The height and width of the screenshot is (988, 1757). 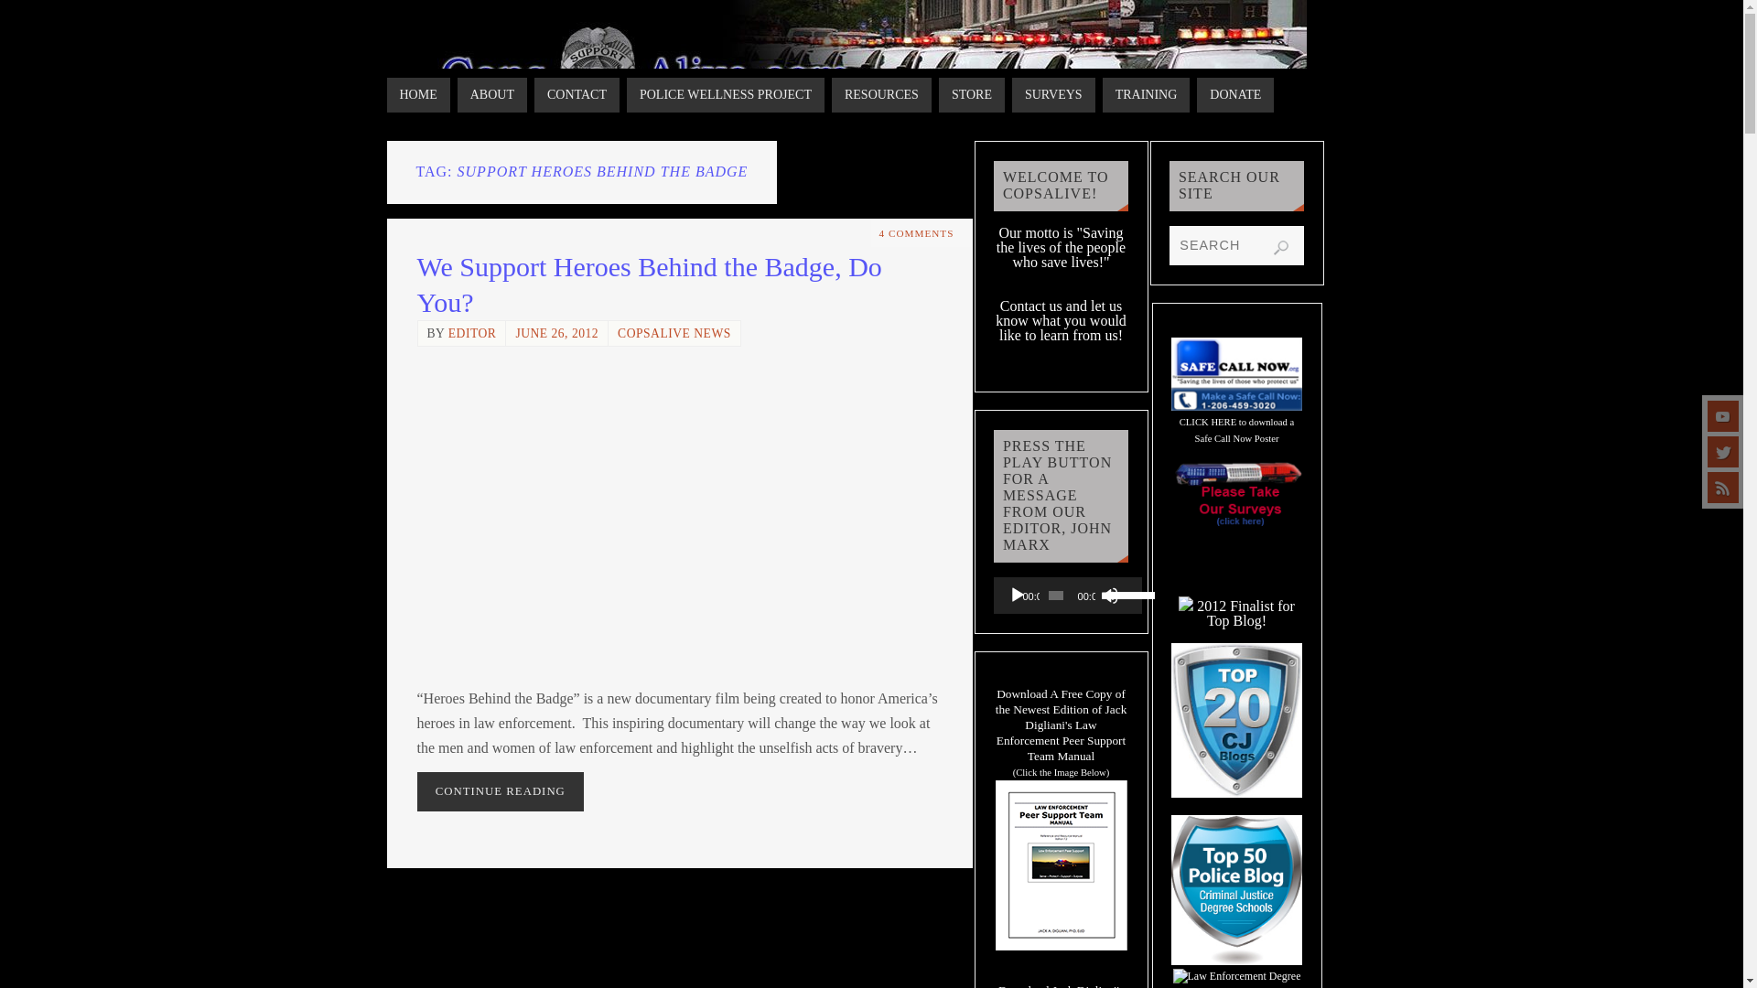 I want to click on RSS, so click(x=1723, y=487).